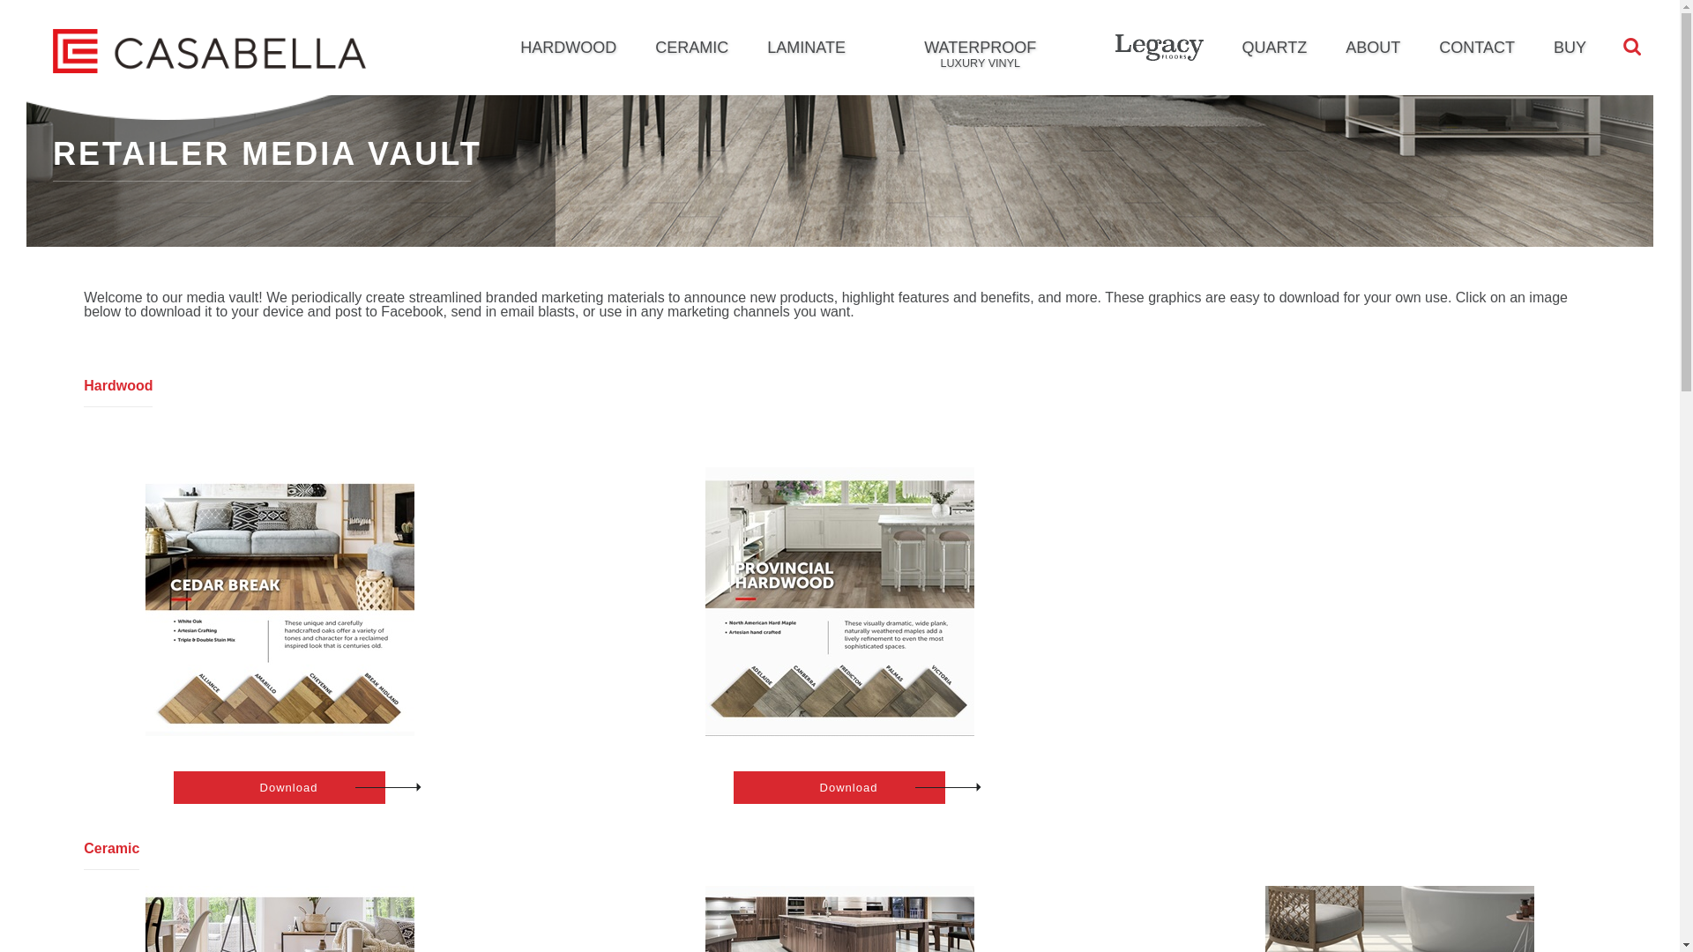 This screenshot has width=1693, height=952. Describe the element at coordinates (568, 48) in the screenshot. I see `HARDWOOD` at that location.